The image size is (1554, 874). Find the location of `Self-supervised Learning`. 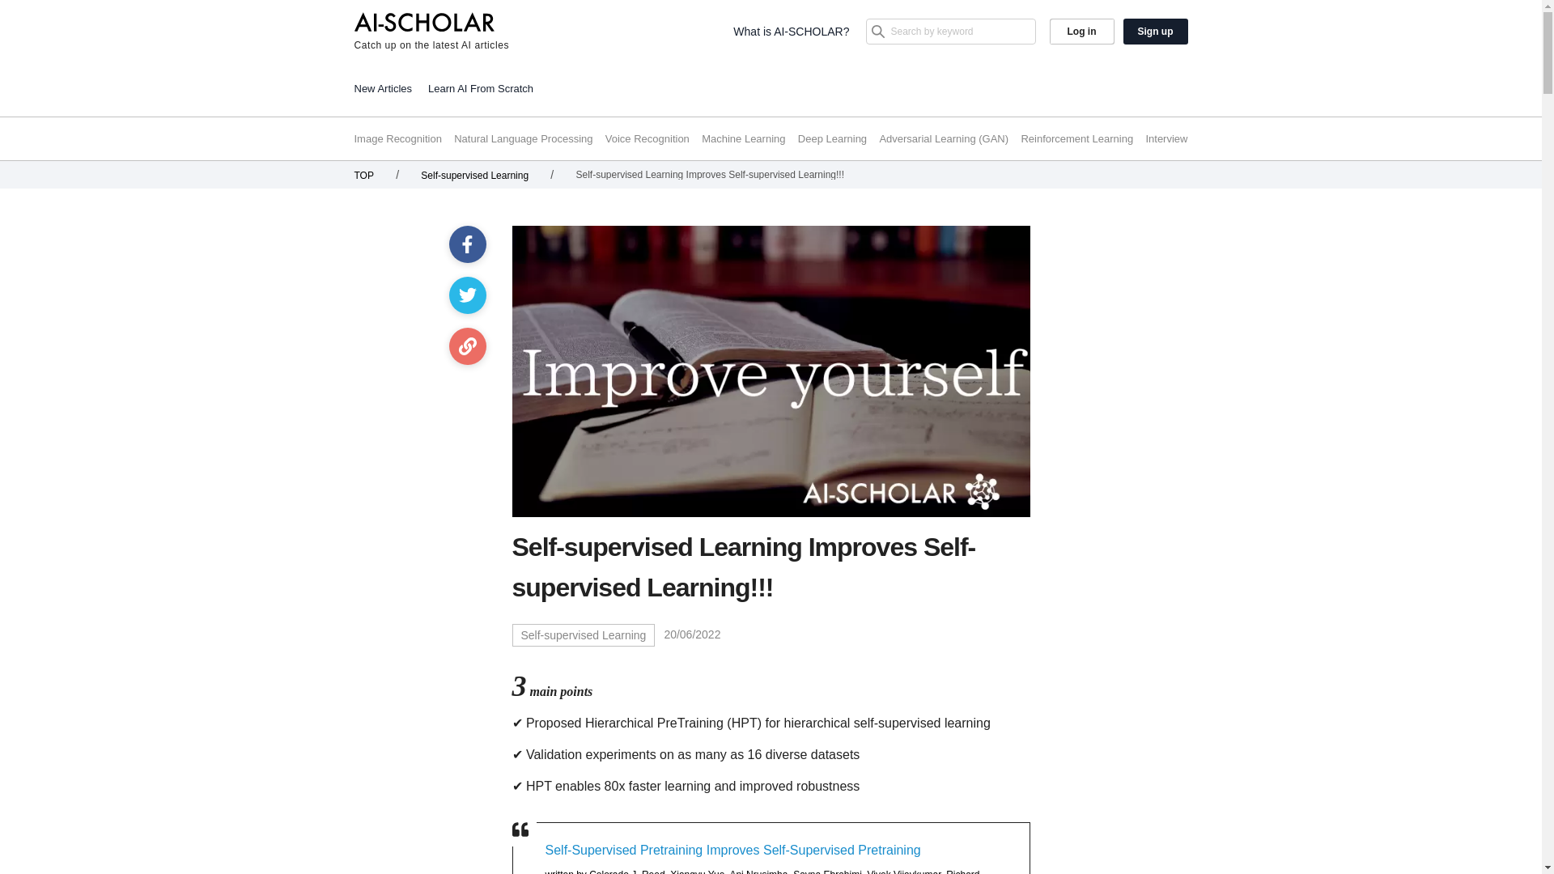

Self-supervised Learning is located at coordinates (583, 634).